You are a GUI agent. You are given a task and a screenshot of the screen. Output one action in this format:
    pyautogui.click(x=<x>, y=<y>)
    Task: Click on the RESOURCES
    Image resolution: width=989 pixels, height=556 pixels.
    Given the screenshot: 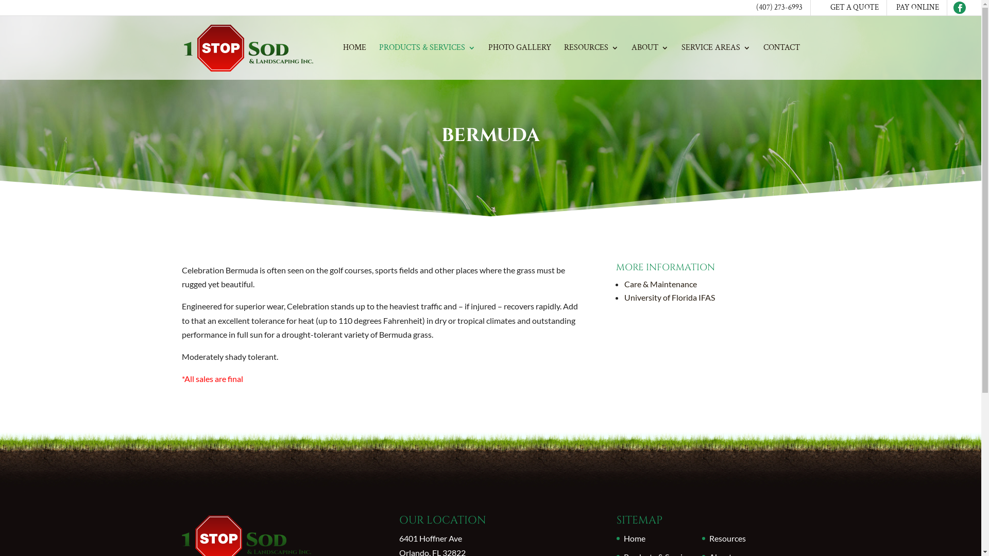 What is the action you would take?
    pyautogui.click(x=591, y=62)
    